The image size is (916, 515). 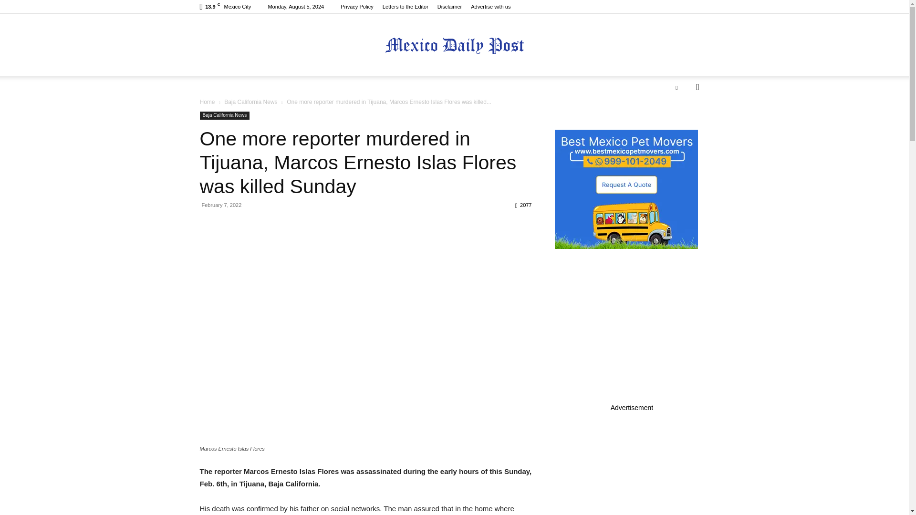 I want to click on Advertise with us, so click(x=490, y=7).